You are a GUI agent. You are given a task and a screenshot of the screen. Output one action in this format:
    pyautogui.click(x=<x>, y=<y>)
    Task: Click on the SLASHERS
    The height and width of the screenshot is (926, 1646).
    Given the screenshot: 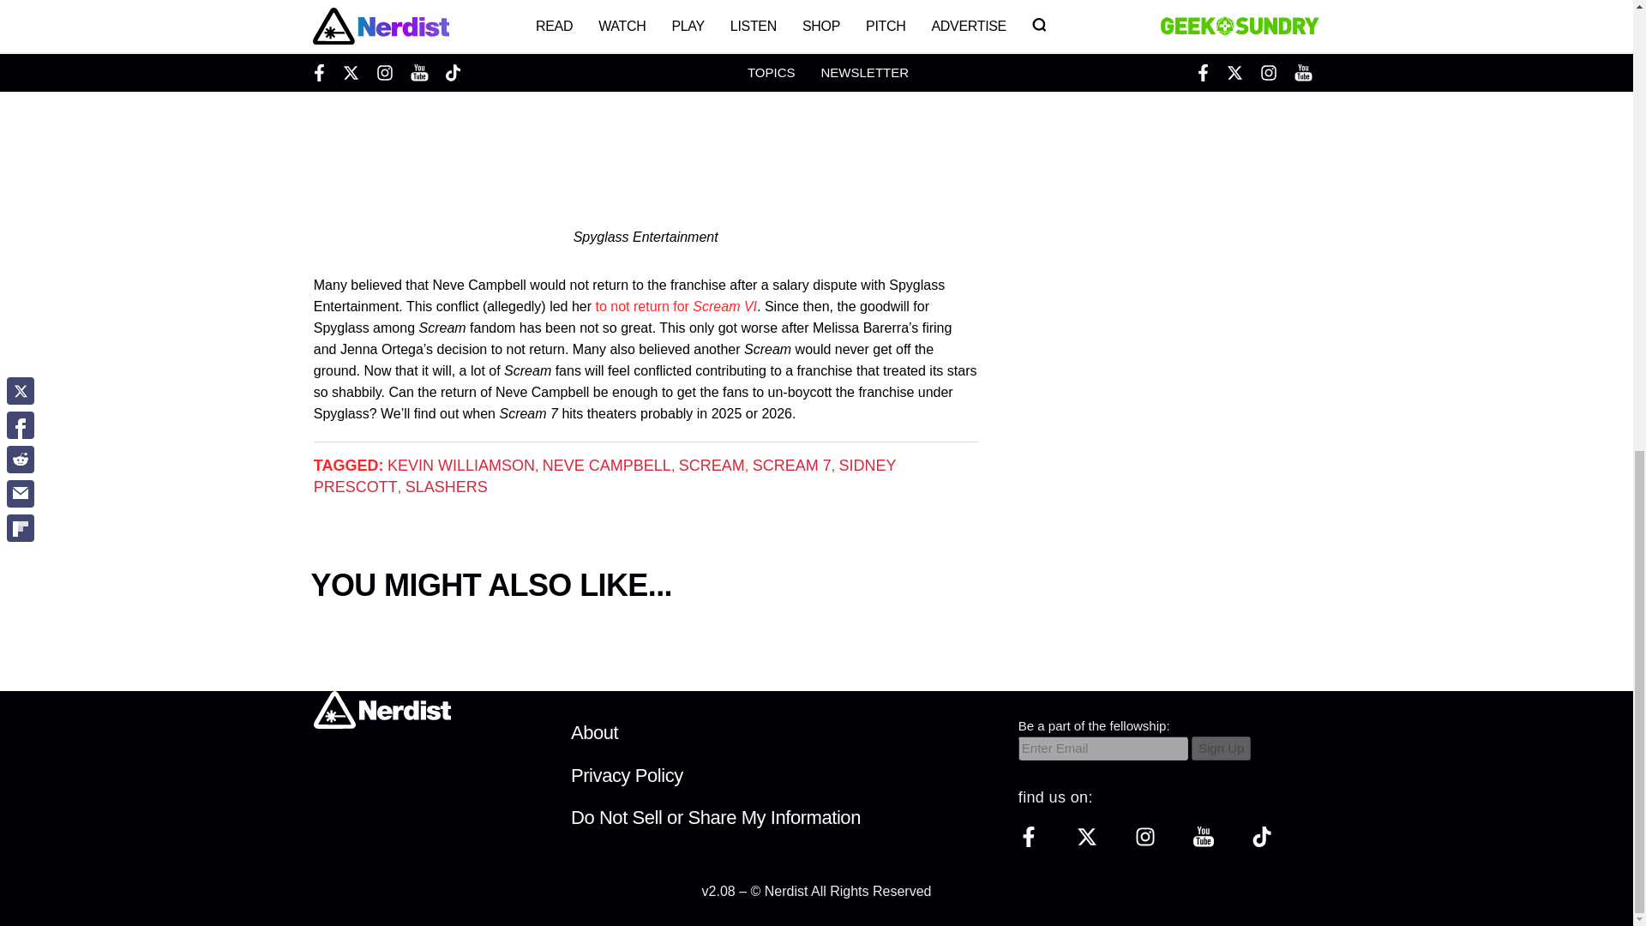 What is the action you would take?
    pyautogui.click(x=446, y=487)
    